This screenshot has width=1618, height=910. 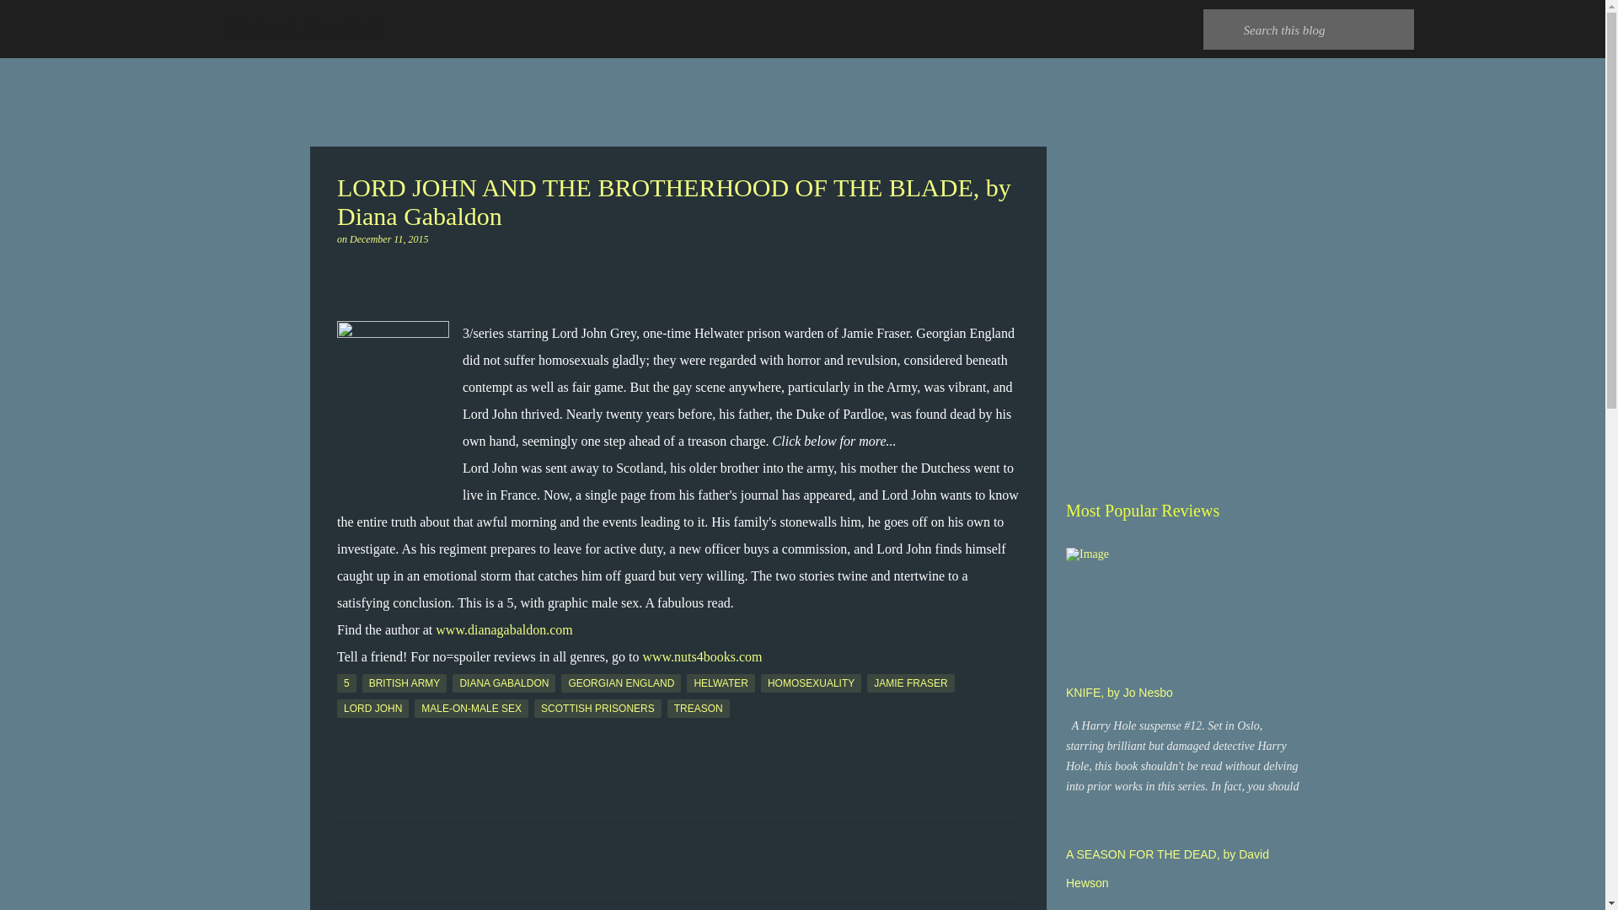 I want to click on 5, so click(x=346, y=682).